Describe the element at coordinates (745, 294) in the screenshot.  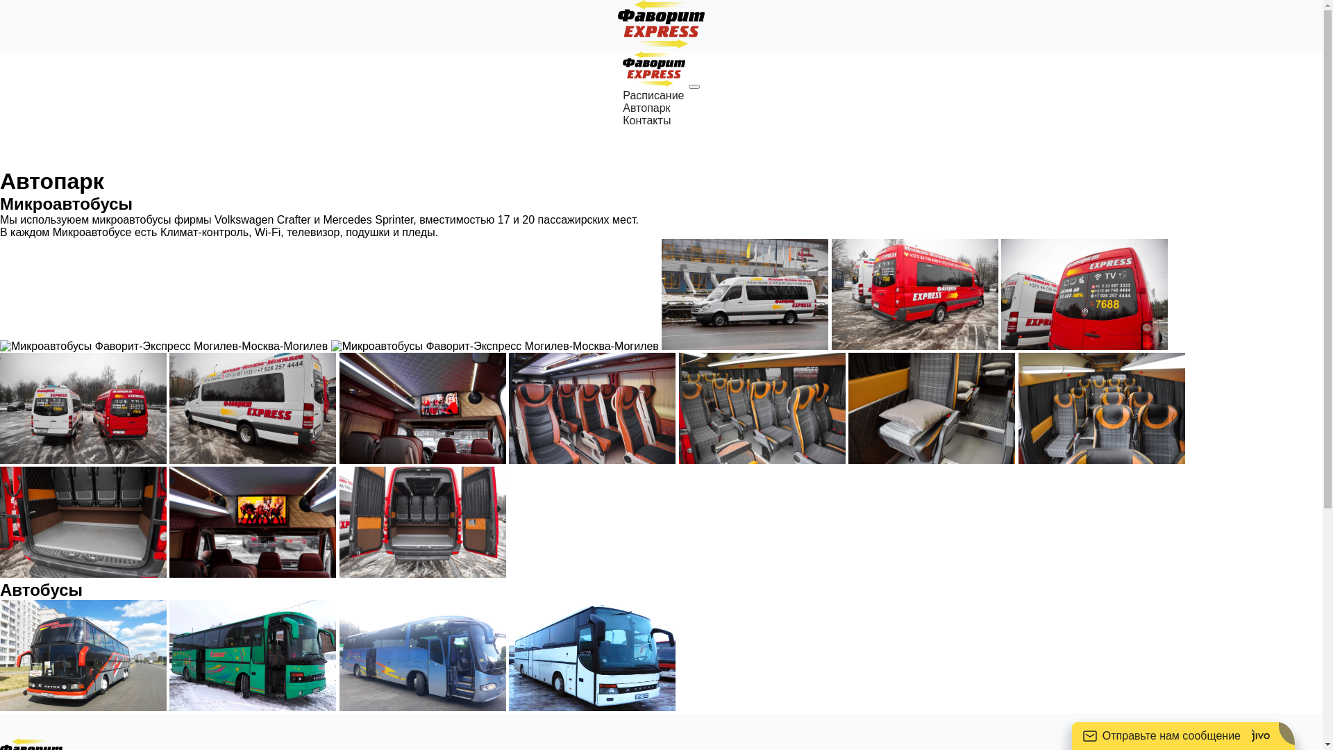
I see `mercedes-sprinter-favorit-express.jpg` at that location.